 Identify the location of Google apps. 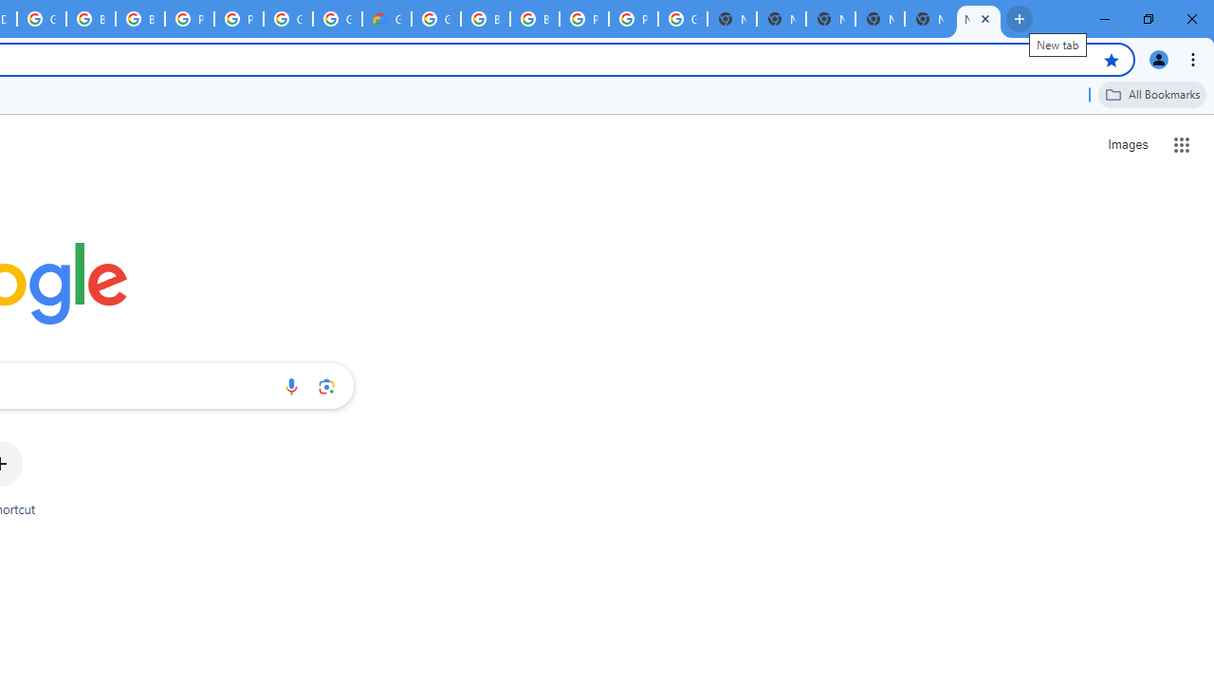
(1182, 144).